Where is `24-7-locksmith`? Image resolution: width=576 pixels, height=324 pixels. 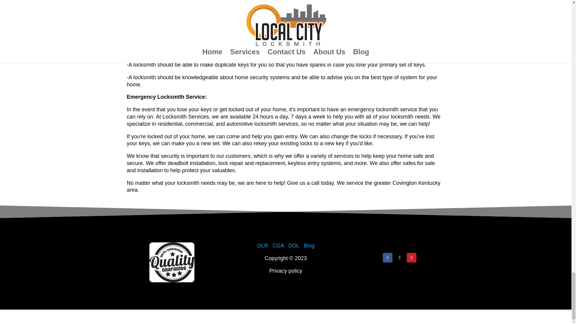 24-7-locksmith is located at coordinates (172, 262).